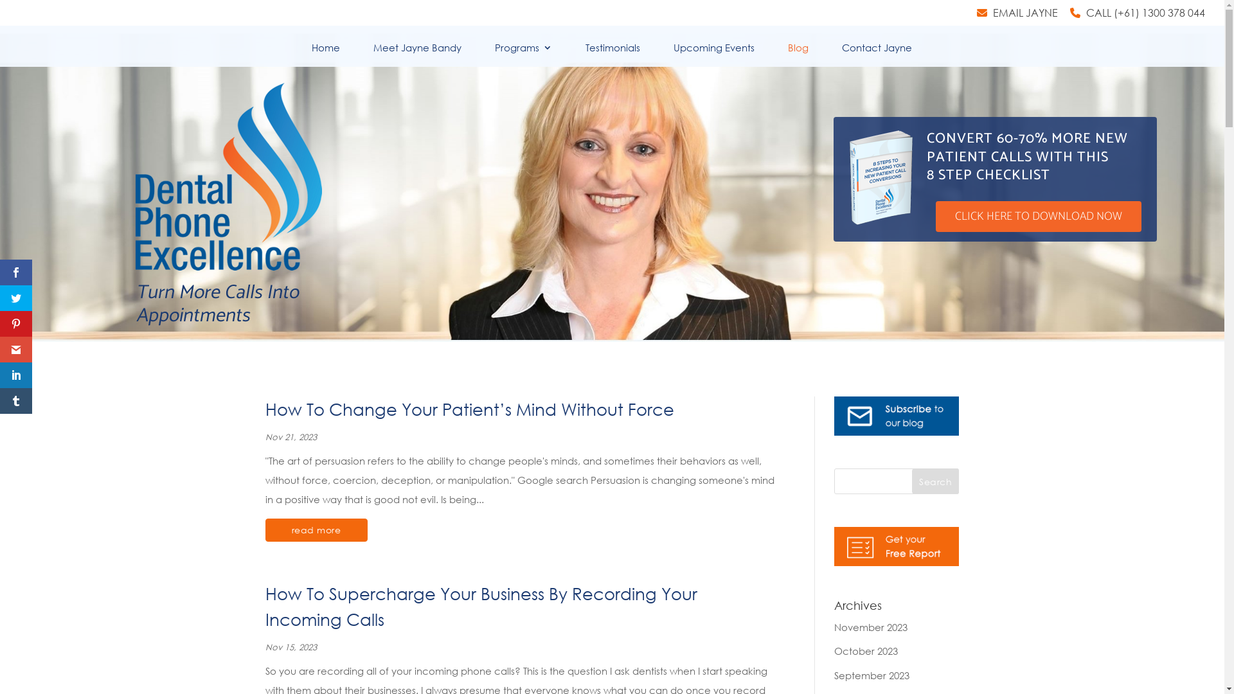  Describe the element at coordinates (523, 55) in the screenshot. I see `Programs` at that location.